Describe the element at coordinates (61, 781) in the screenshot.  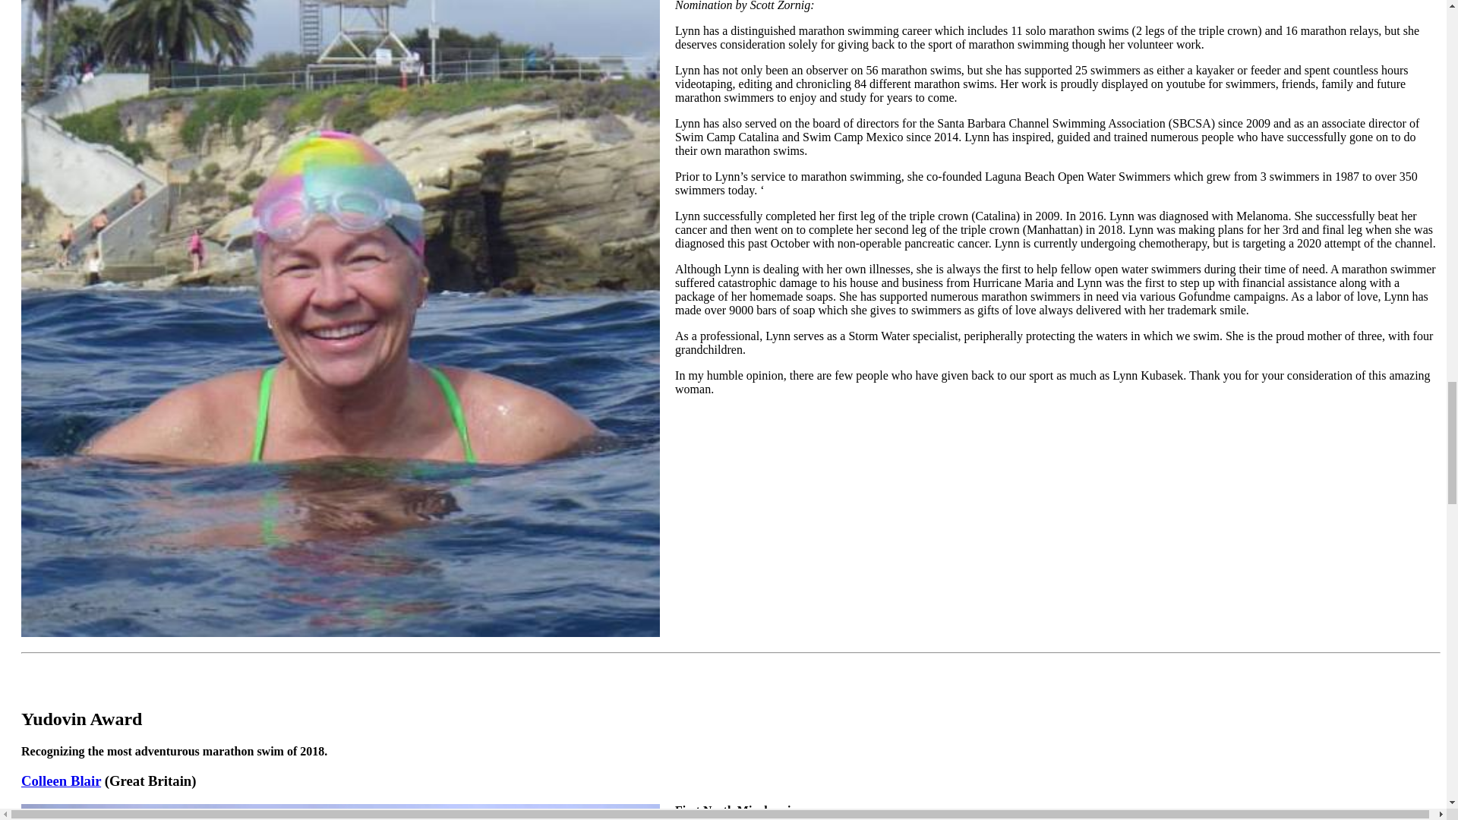
I see `Colleen Blair` at that location.